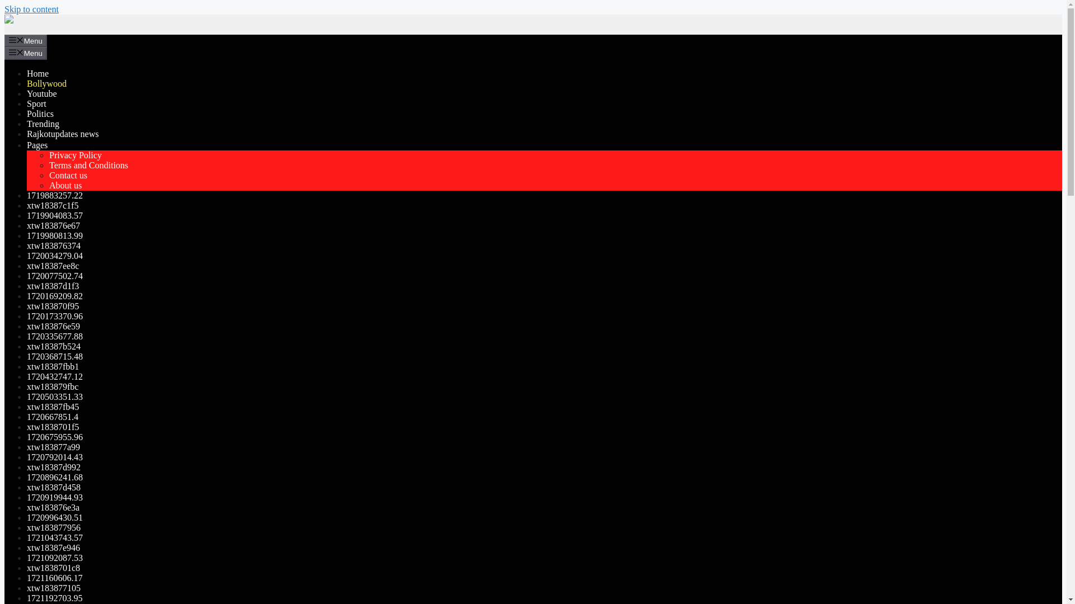  What do you see at coordinates (54, 346) in the screenshot?
I see `xtw18387b524` at bounding box center [54, 346].